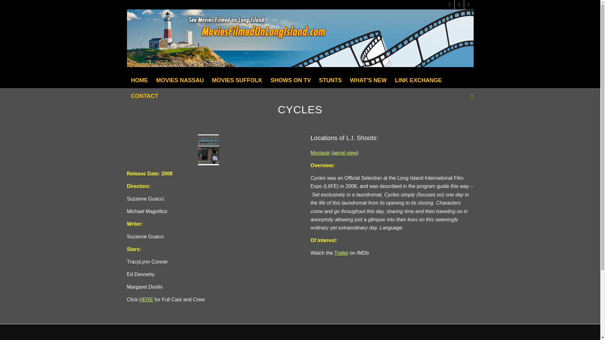  What do you see at coordinates (139, 80) in the screenshot?
I see `HOME` at bounding box center [139, 80].